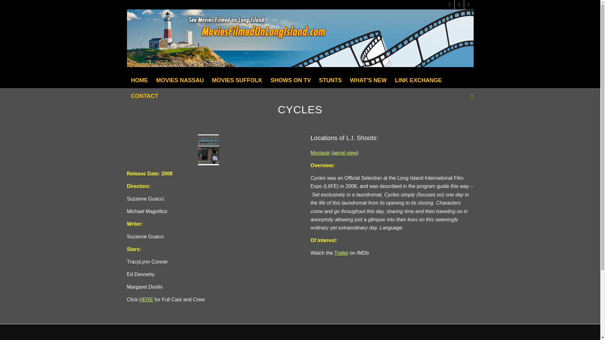  What do you see at coordinates (139, 80) in the screenshot?
I see `HOME` at bounding box center [139, 80].